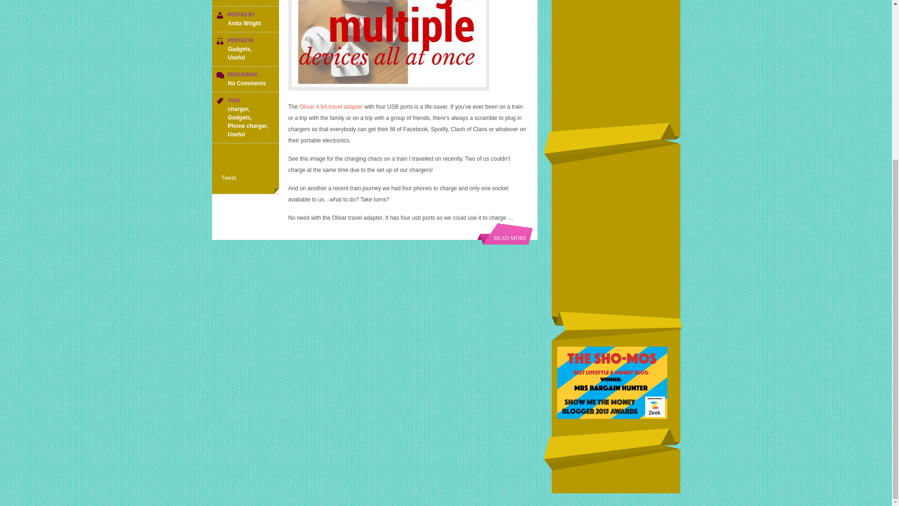 This screenshot has width=899, height=506. Describe the element at coordinates (243, 23) in the screenshot. I see `Anita Wright` at that location.